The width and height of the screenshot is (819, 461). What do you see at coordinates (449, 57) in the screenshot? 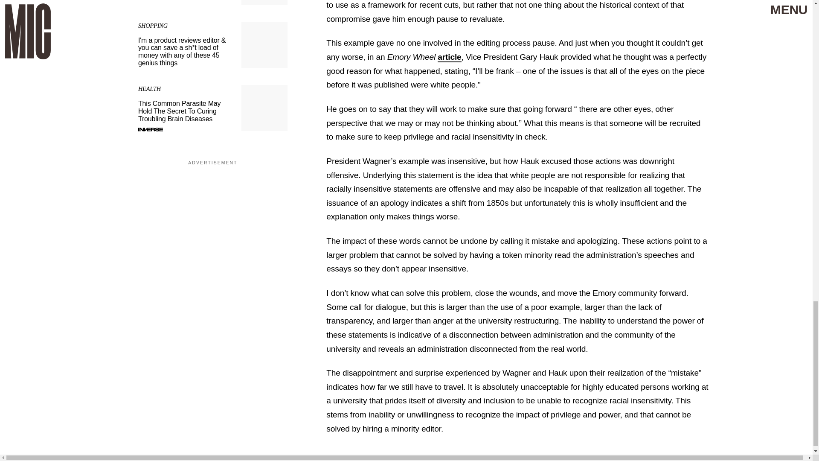
I see `article` at bounding box center [449, 57].